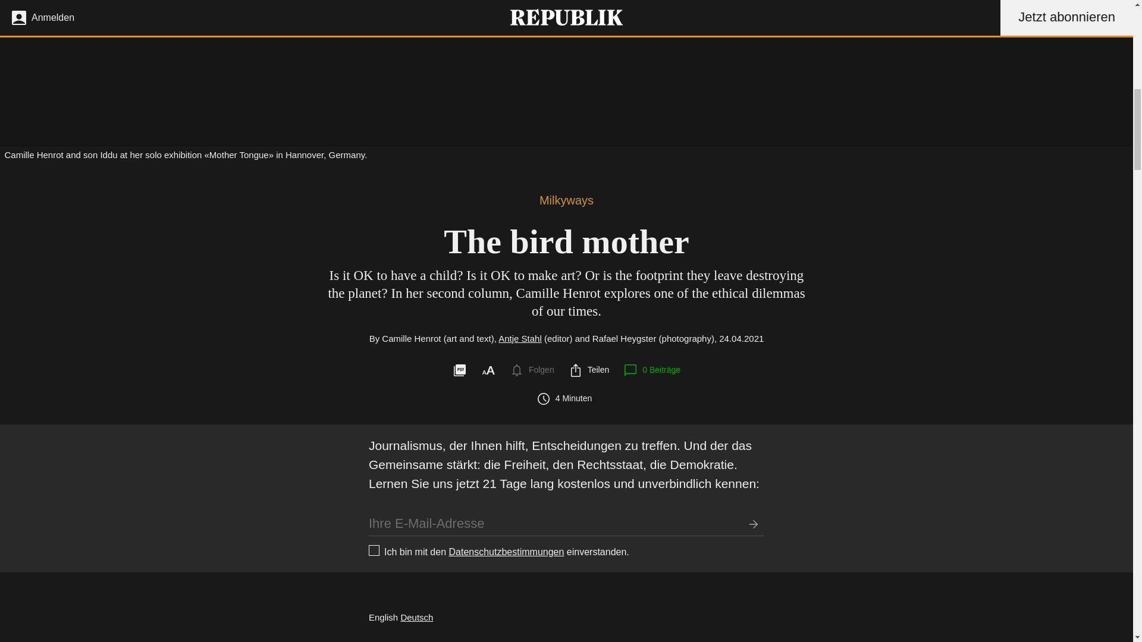 The width and height of the screenshot is (1142, 642). What do you see at coordinates (532, 370) in the screenshot?
I see `Folgen` at bounding box center [532, 370].